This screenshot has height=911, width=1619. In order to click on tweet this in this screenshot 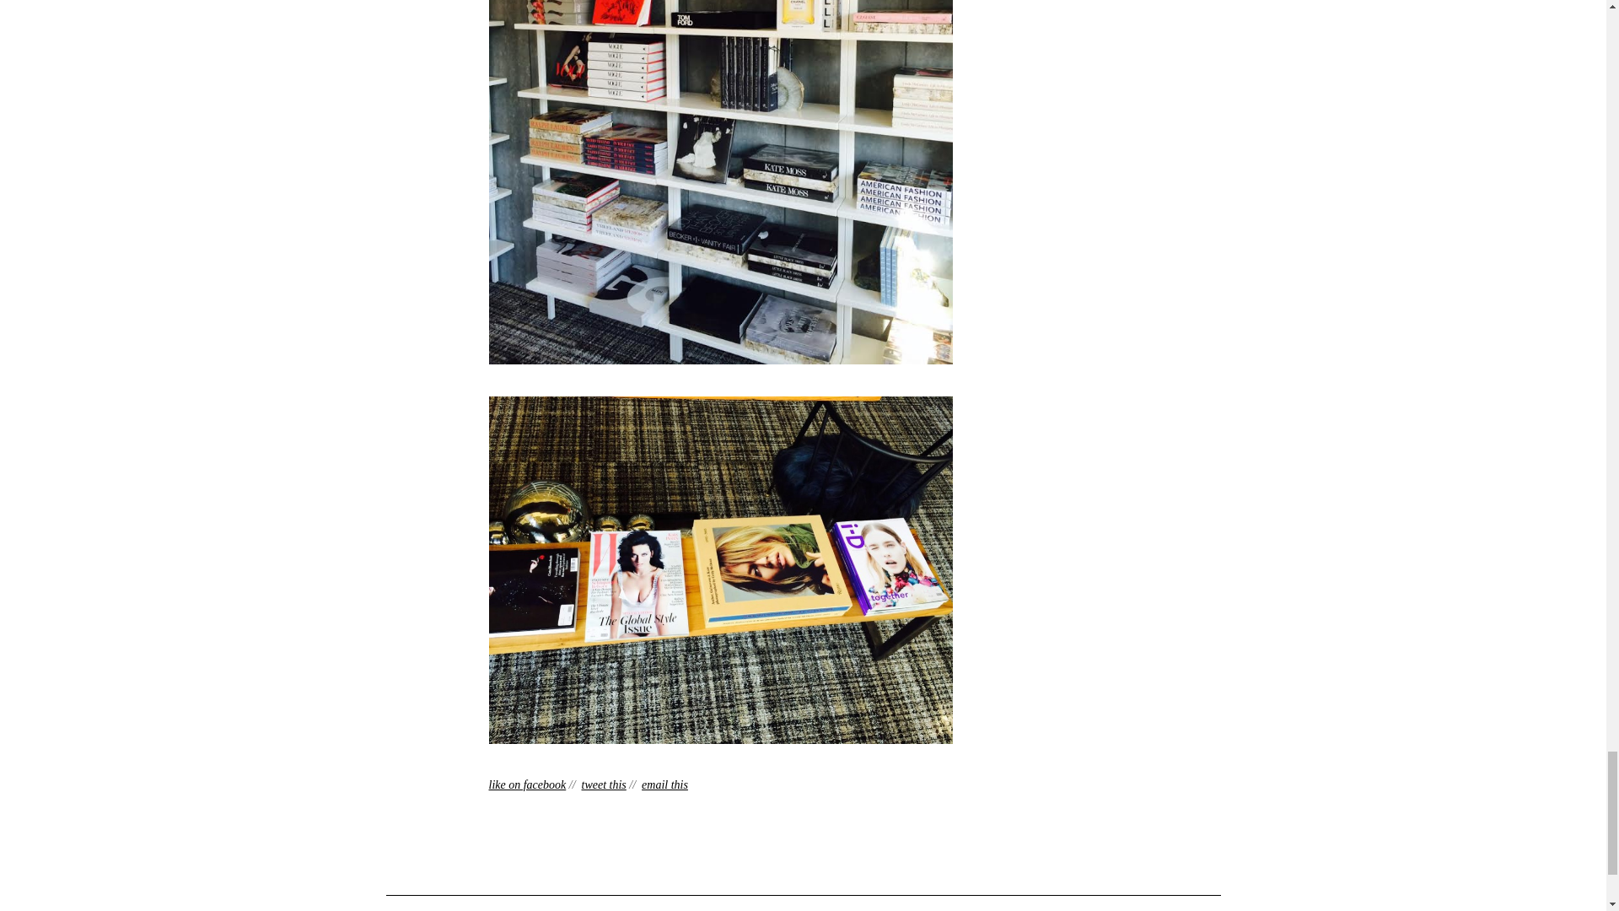, I will do `click(604, 784)`.